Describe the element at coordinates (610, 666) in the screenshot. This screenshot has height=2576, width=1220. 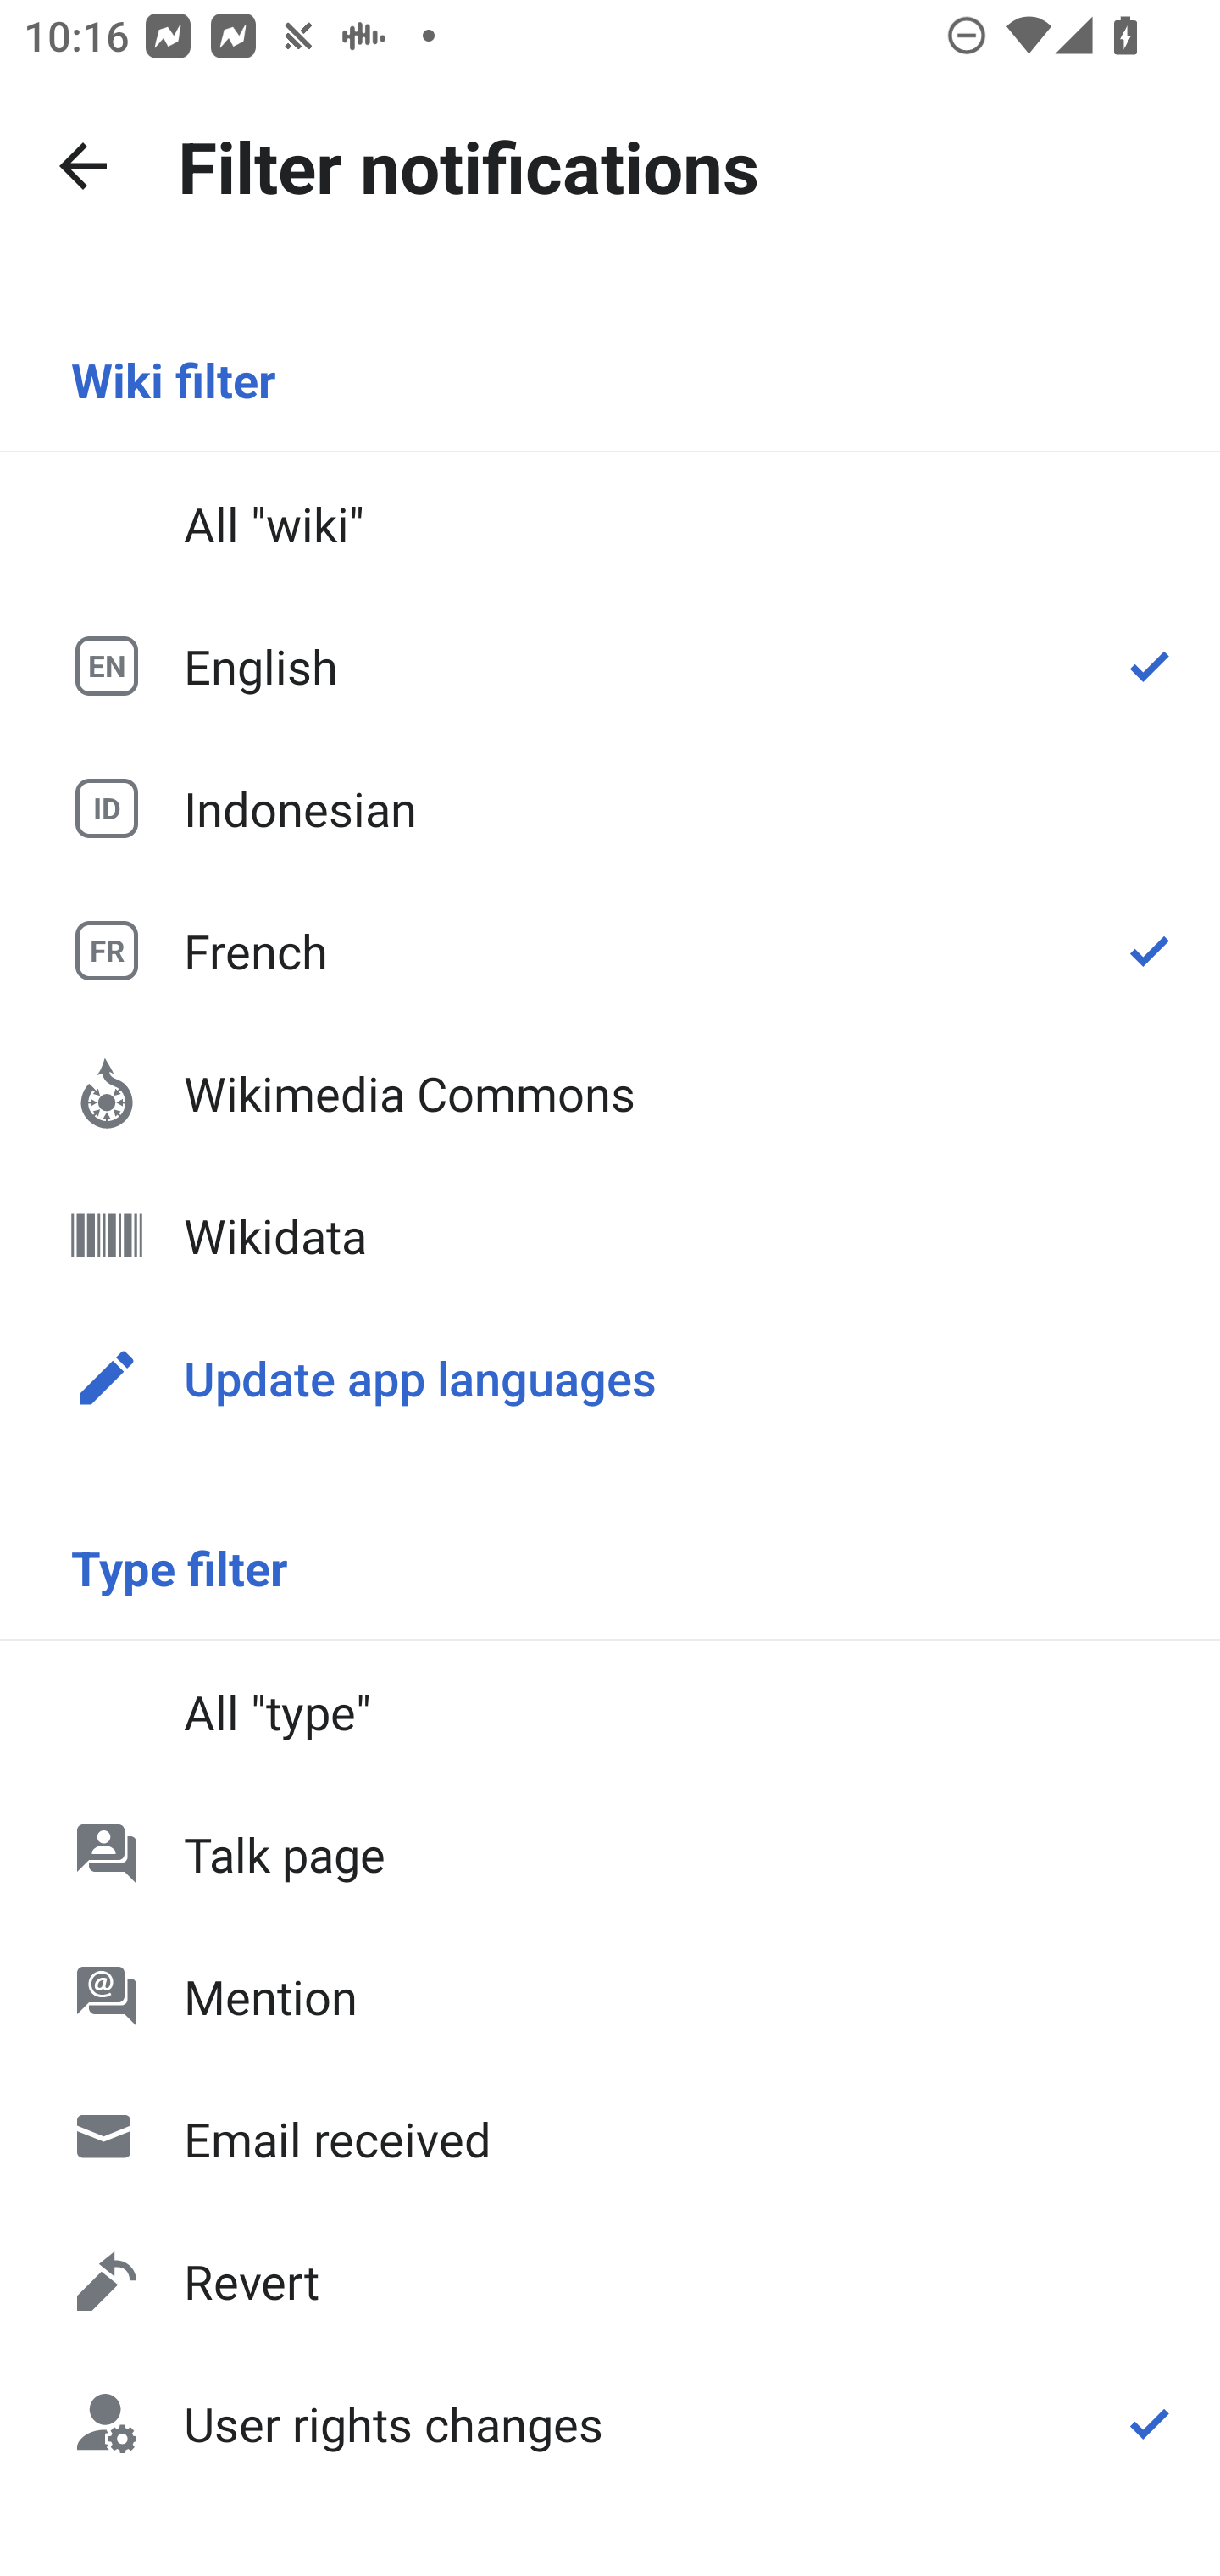
I see `EN English` at that location.